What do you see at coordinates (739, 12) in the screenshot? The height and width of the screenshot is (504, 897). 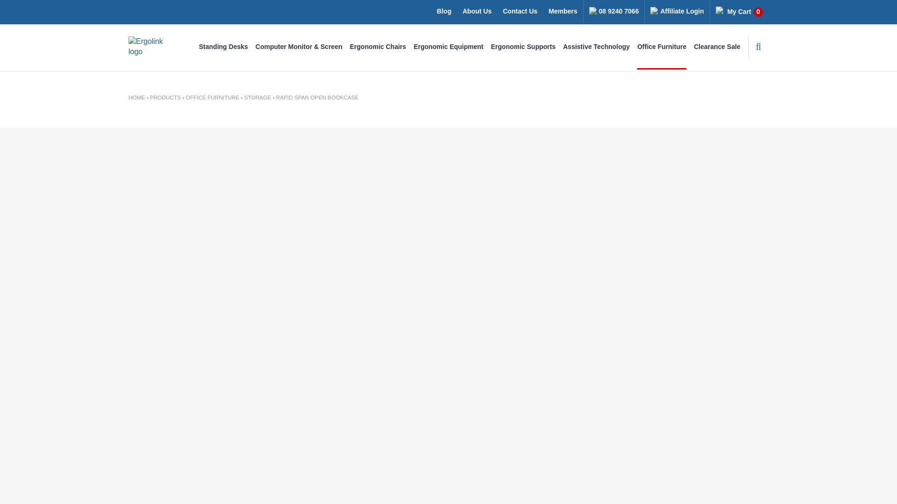 I see `Members` at bounding box center [739, 12].